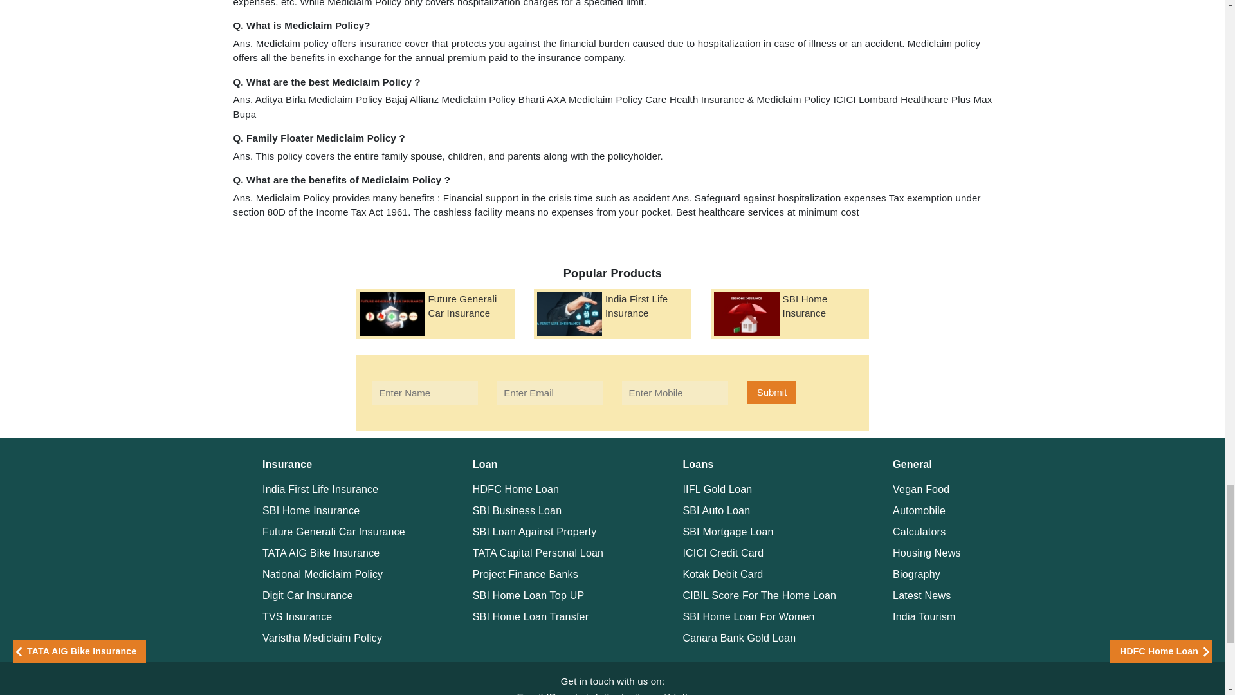 The height and width of the screenshot is (695, 1235). I want to click on HDFC Home Loan, so click(516, 489).